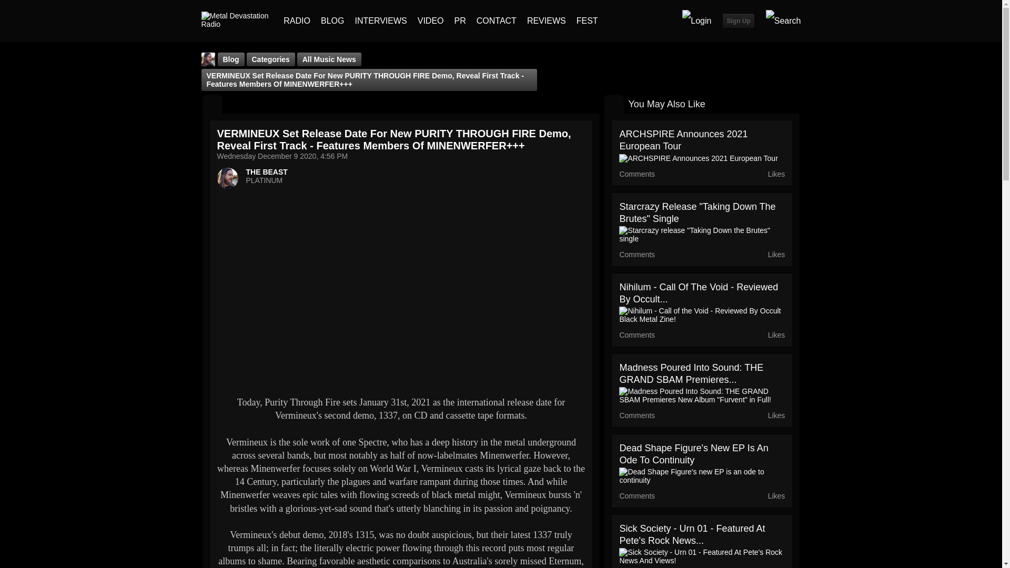  What do you see at coordinates (783, 21) in the screenshot?
I see `Search` at bounding box center [783, 21].